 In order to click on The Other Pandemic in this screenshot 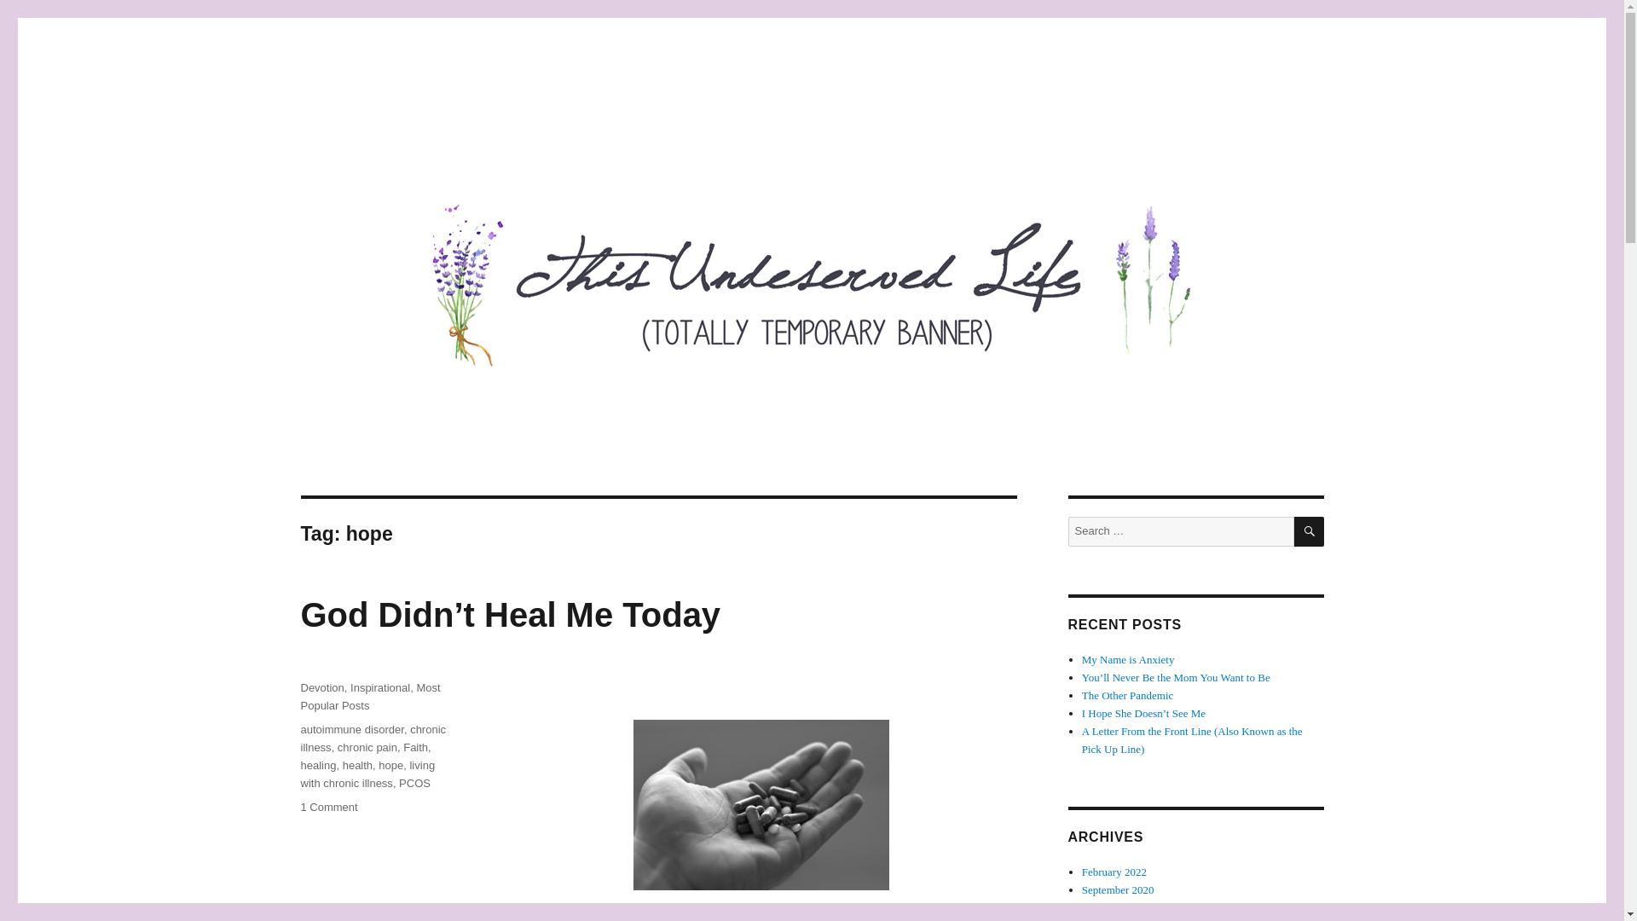, I will do `click(1127, 694)`.